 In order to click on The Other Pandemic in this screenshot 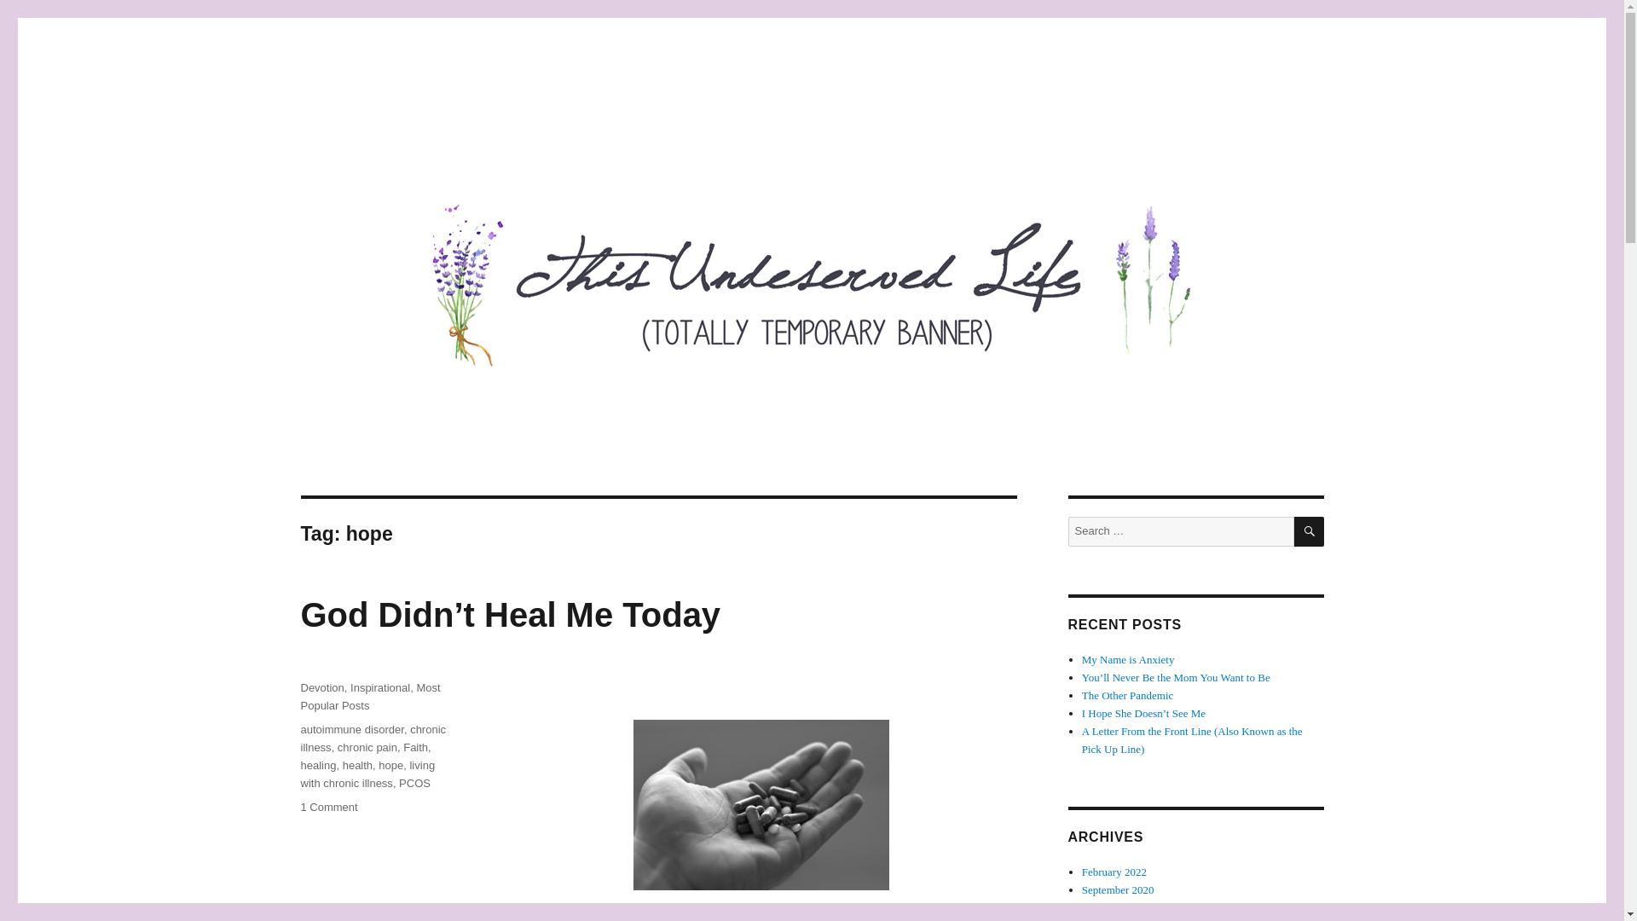, I will do `click(1127, 694)`.